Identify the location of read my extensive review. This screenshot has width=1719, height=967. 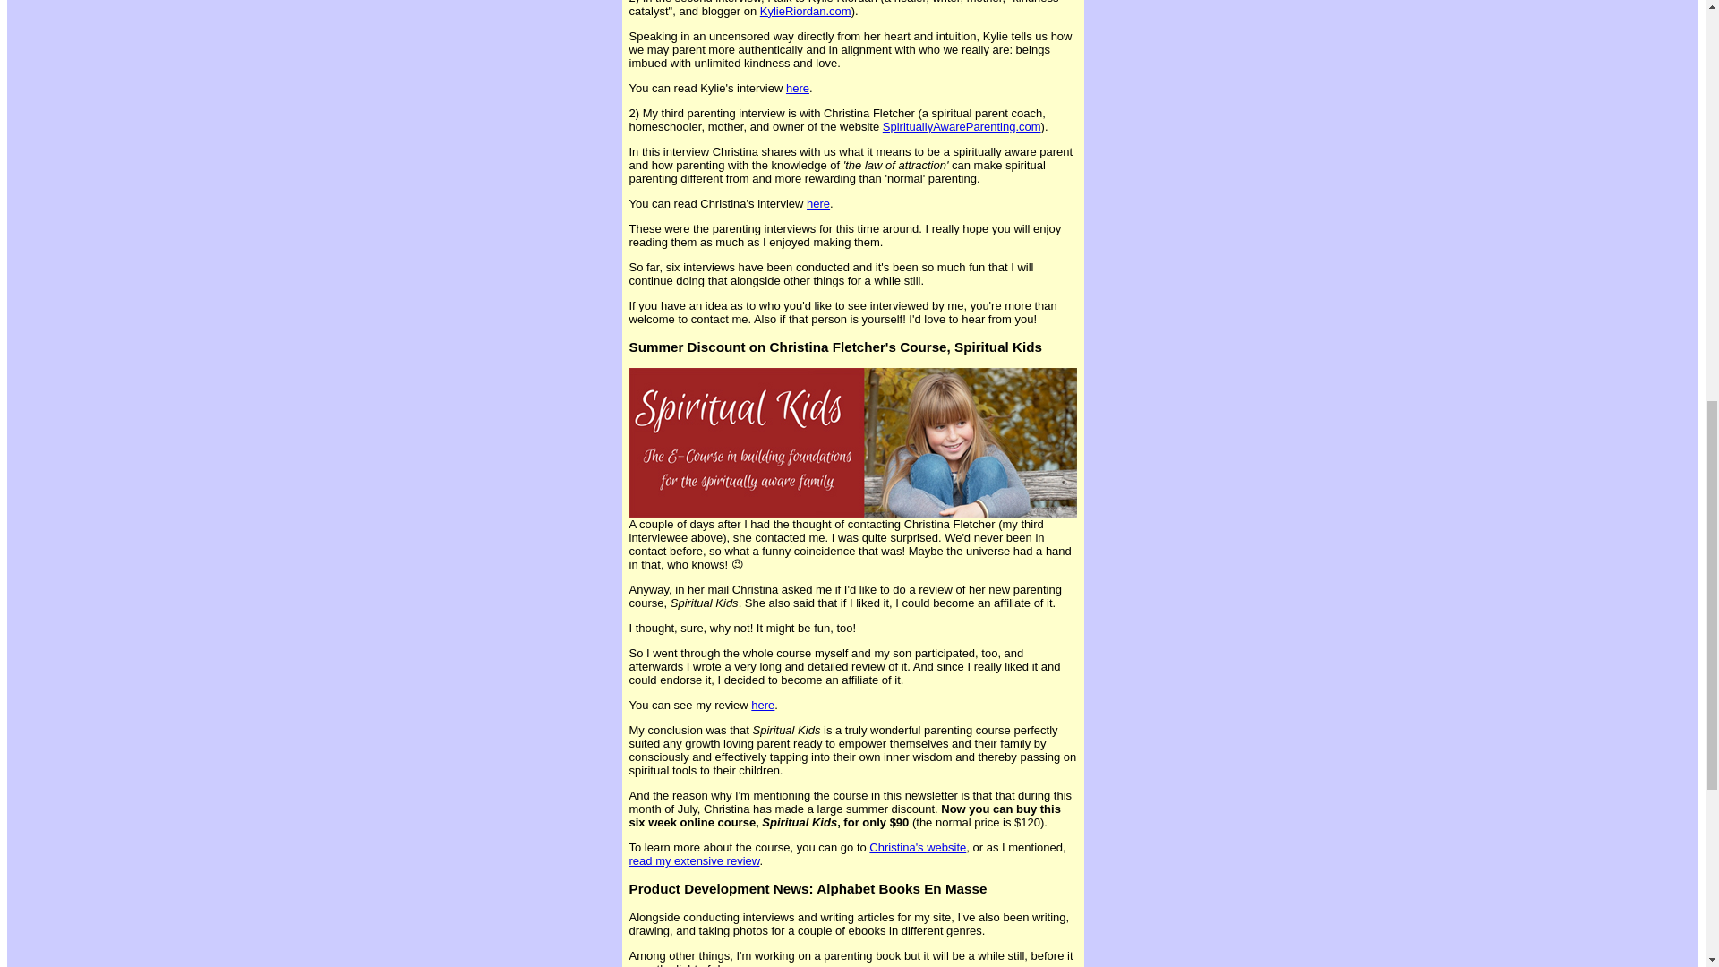
(694, 860).